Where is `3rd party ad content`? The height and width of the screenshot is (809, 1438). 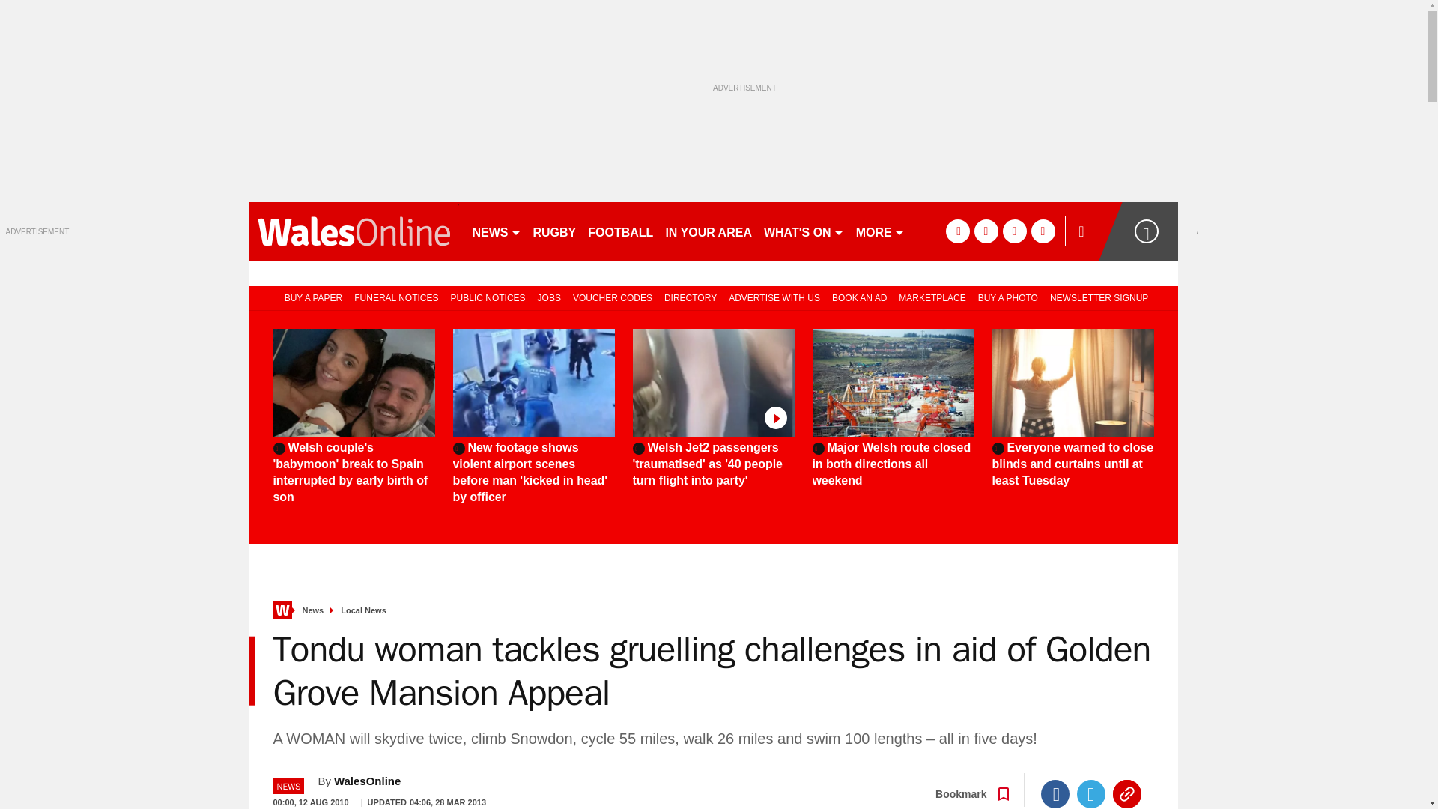
3rd party ad content is located at coordinates (118, 330).